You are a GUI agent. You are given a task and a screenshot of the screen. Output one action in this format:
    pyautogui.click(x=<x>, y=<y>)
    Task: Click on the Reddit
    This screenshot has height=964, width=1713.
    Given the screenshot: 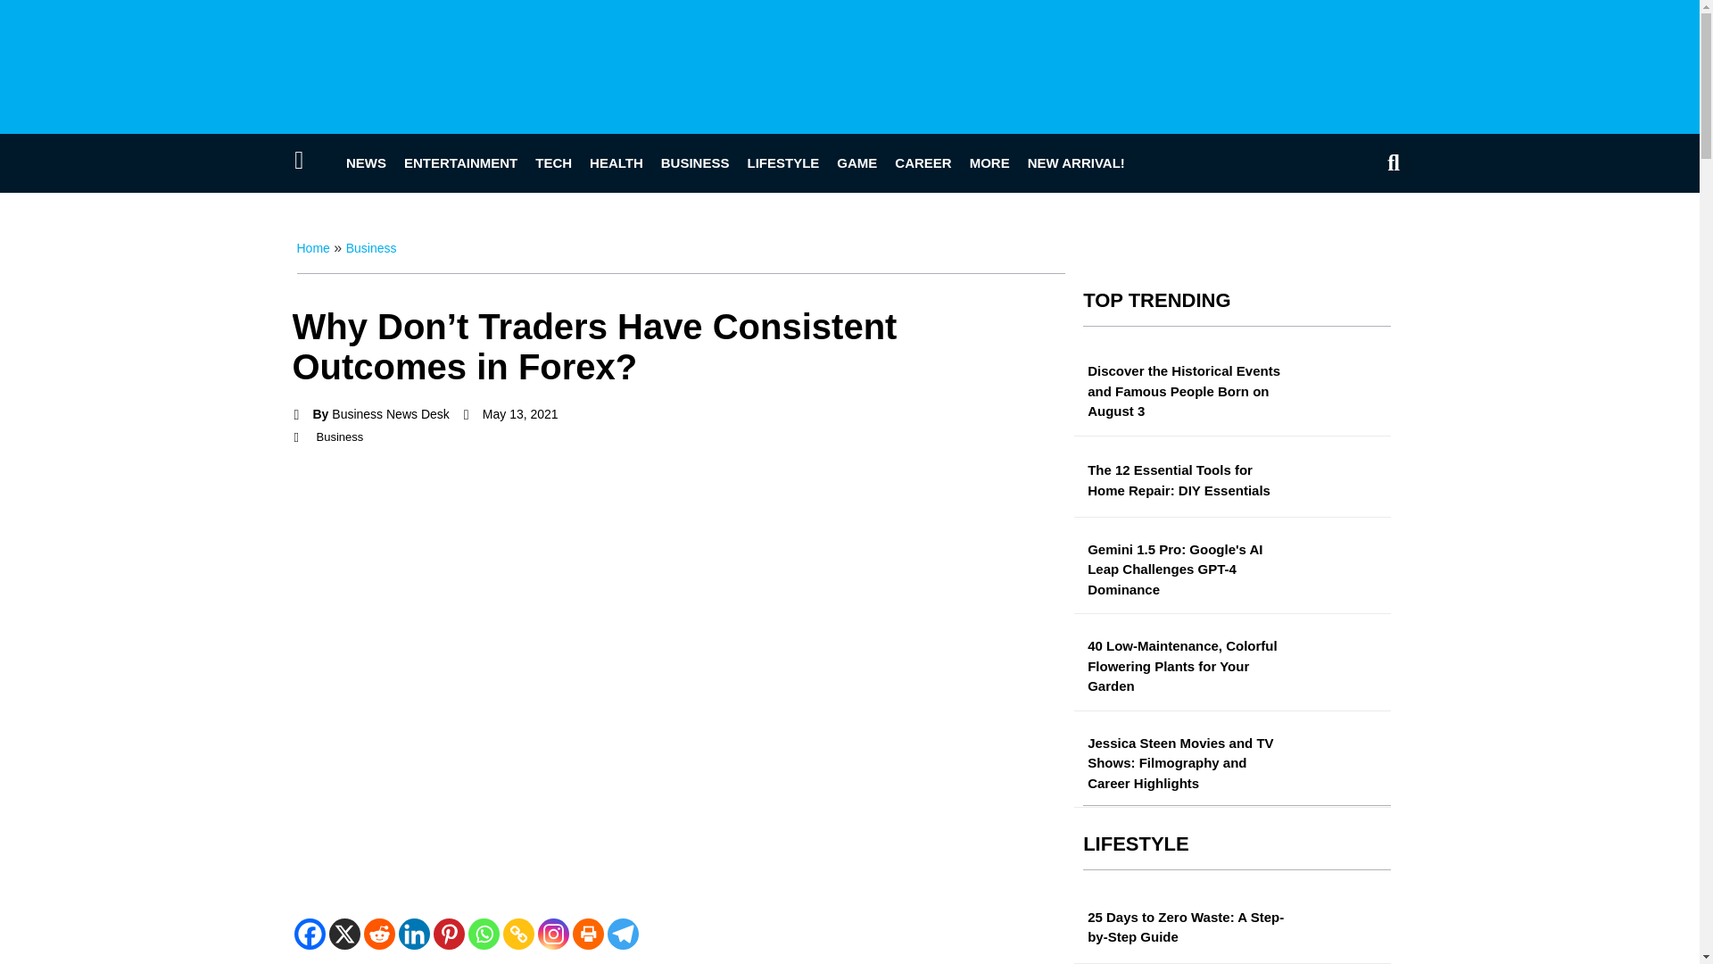 What is the action you would take?
    pyautogui.click(x=379, y=934)
    